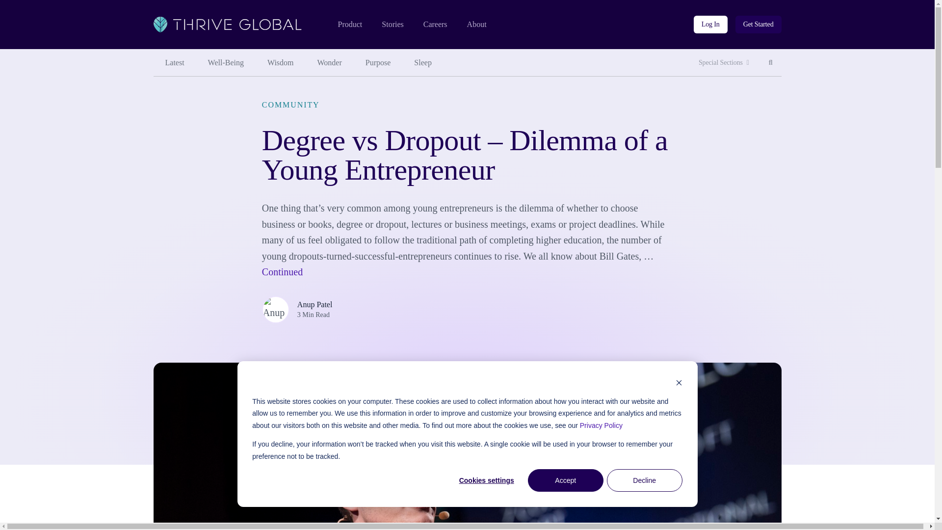  Describe the element at coordinates (423, 63) in the screenshot. I see `Wisdom` at that location.